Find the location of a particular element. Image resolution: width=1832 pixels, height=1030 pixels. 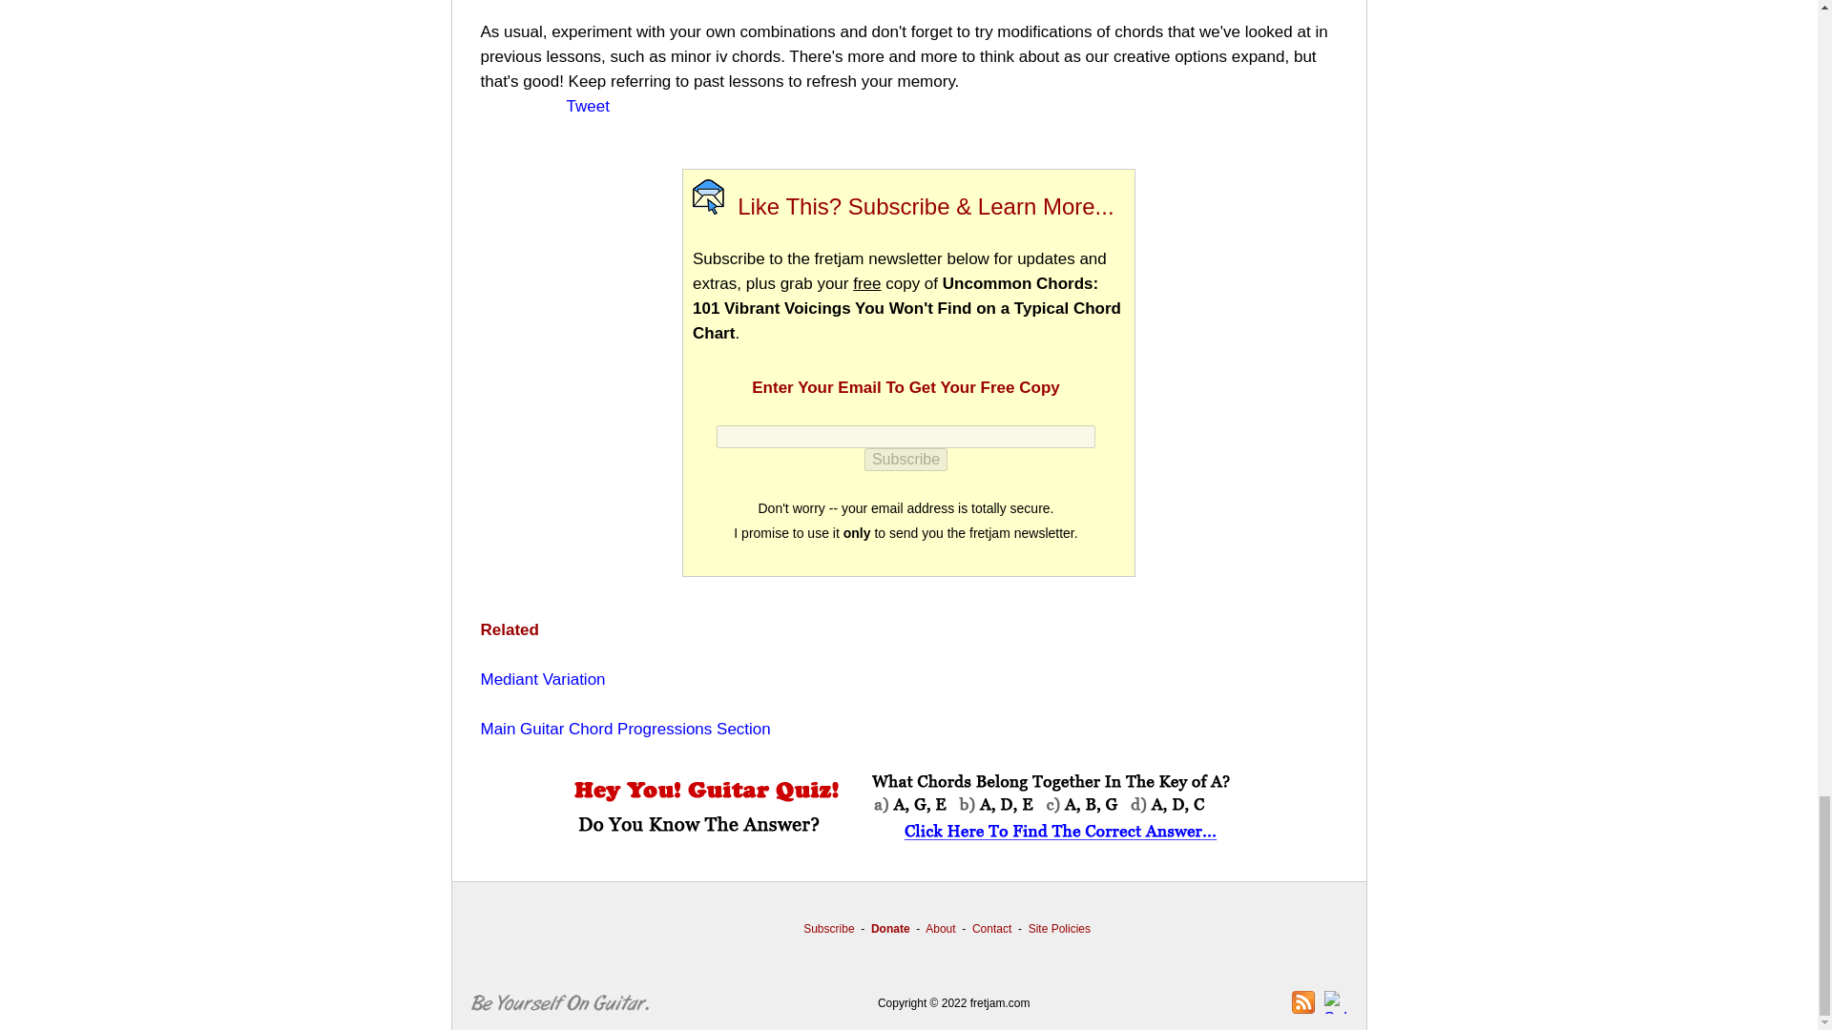

Donate is located at coordinates (891, 928).